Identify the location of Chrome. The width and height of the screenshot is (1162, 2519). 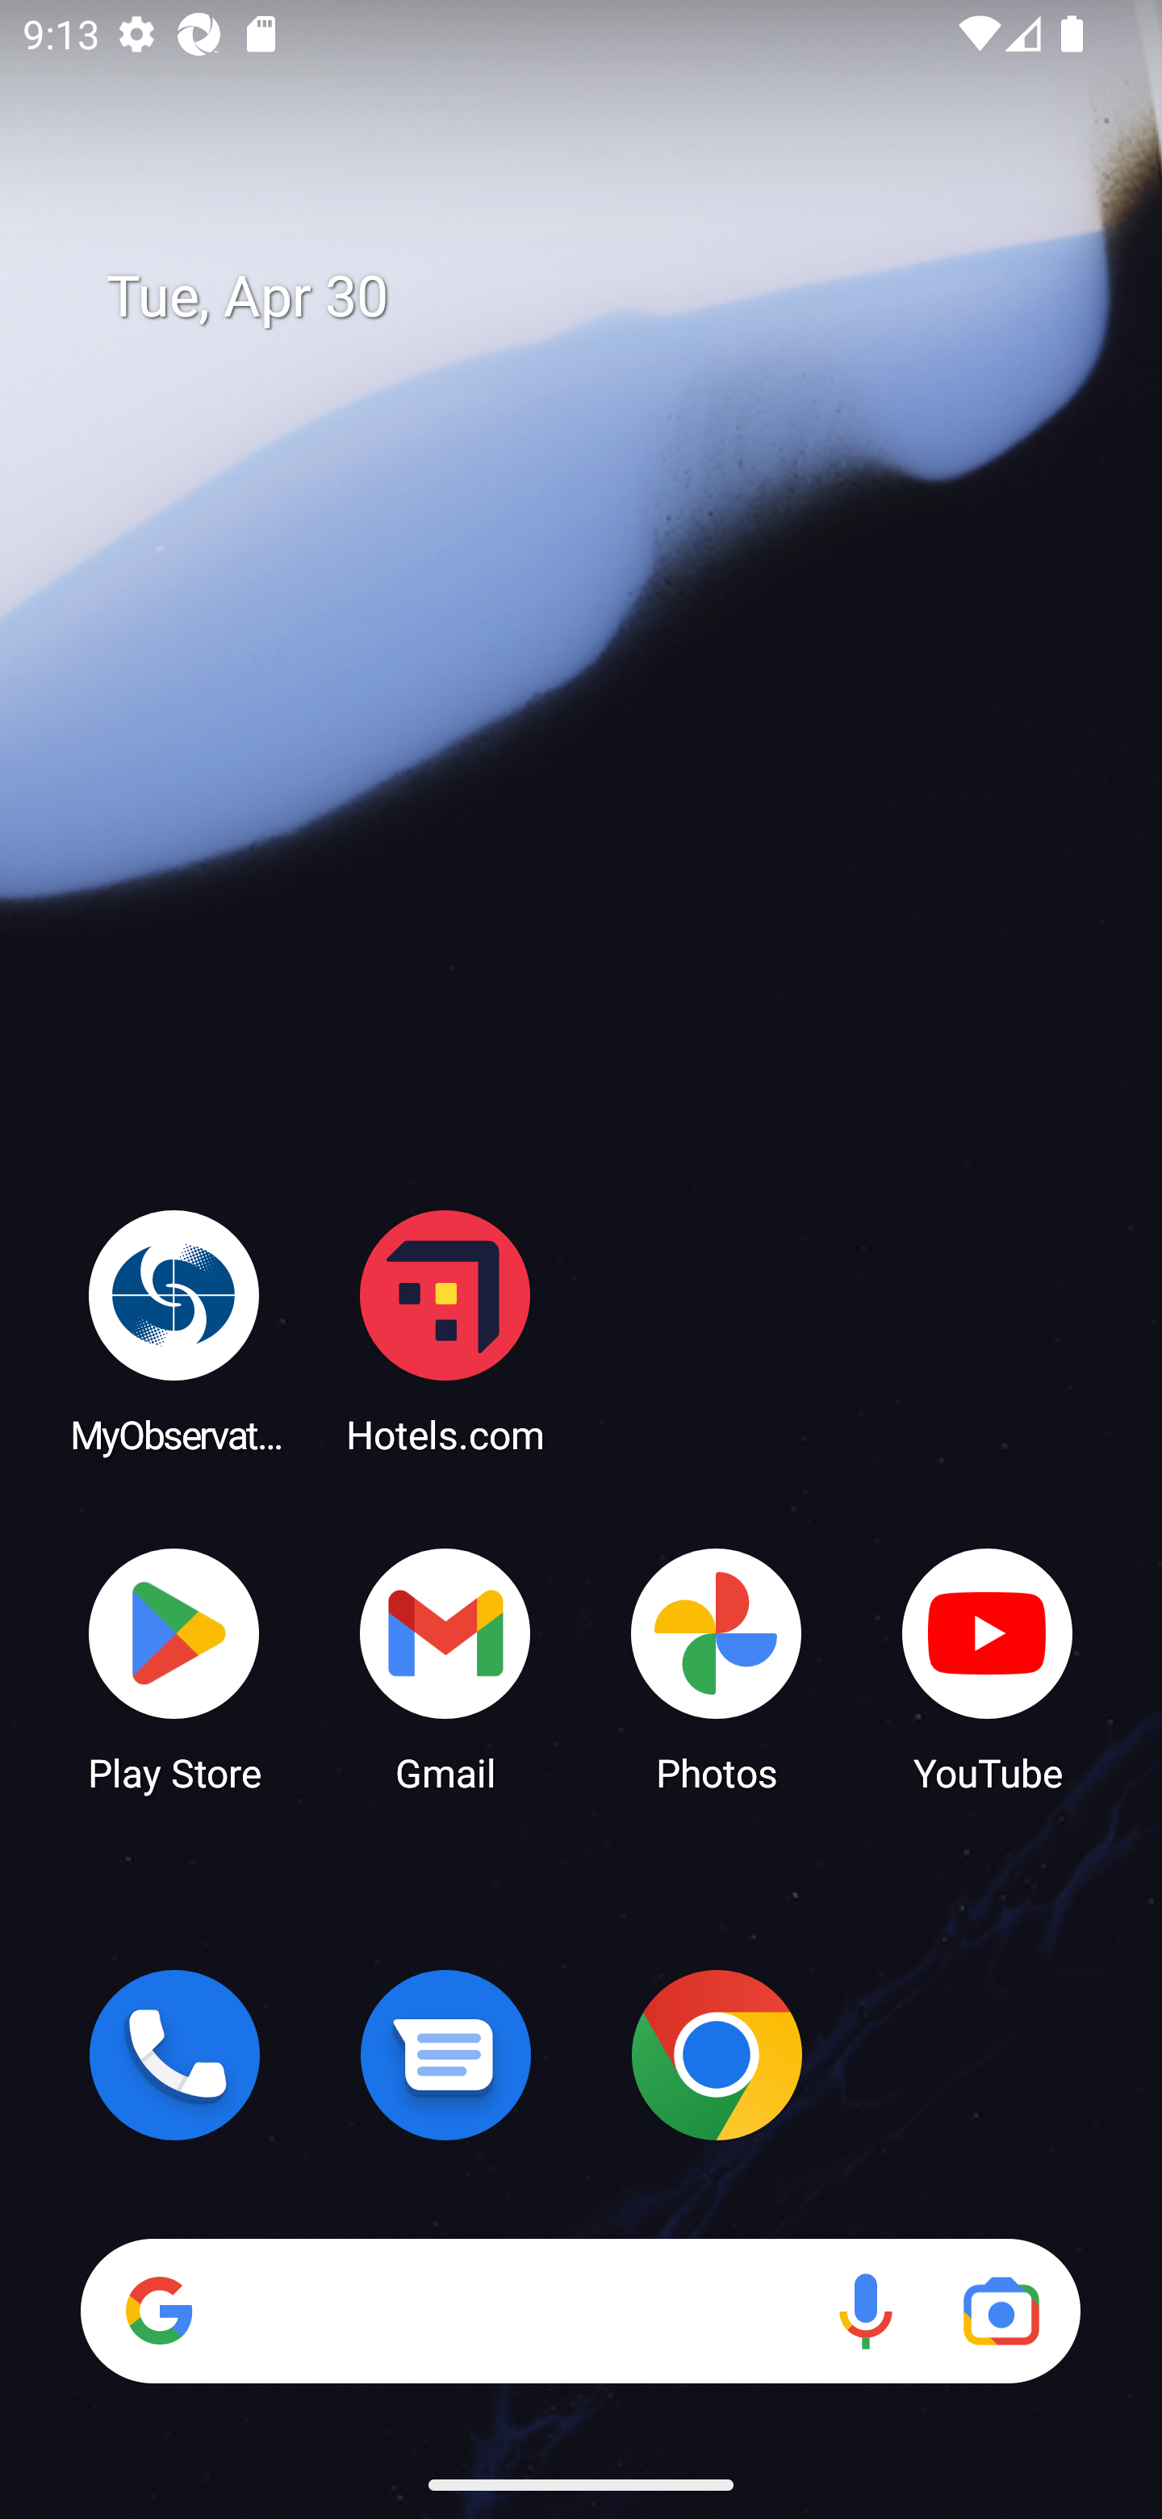
(717, 2055).